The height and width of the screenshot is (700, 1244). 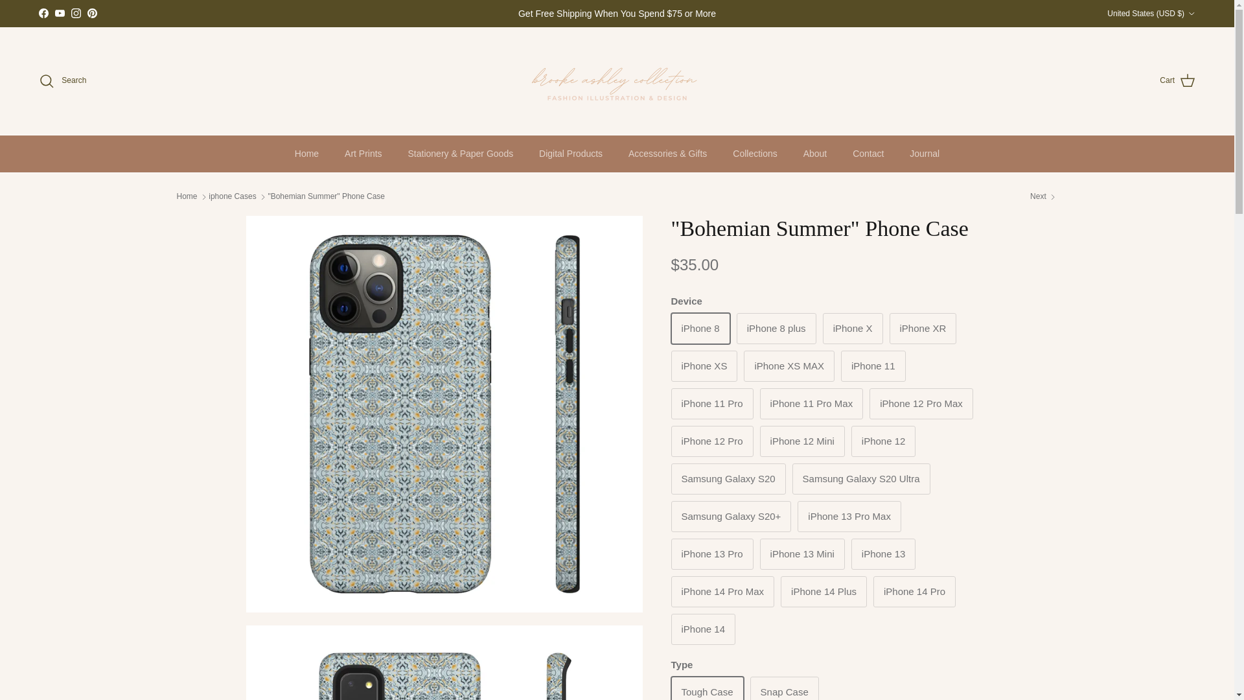 I want to click on Brooke Ashley Collection  on Instagram, so click(x=75, y=13).